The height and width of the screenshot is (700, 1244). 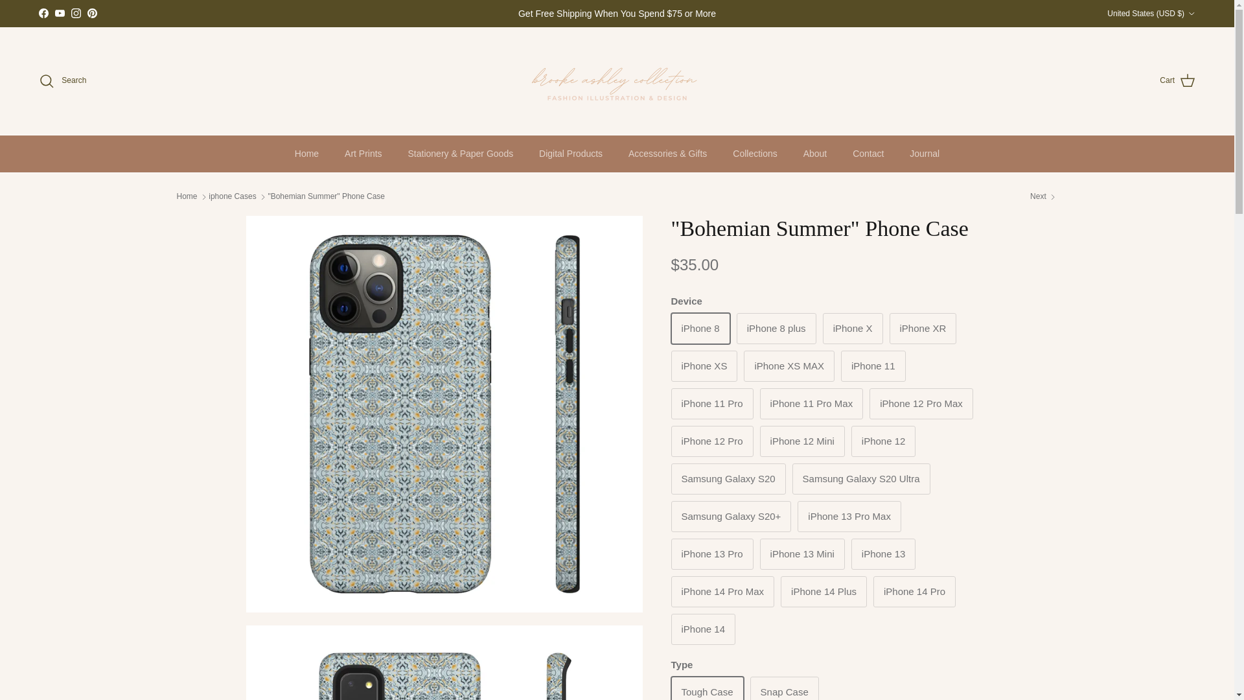 I want to click on Brooke Ashley Collection  on Instagram, so click(x=75, y=13).